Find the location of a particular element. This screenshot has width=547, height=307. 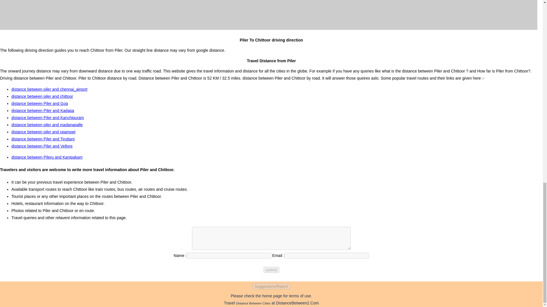

distance between Pileru and Kanipakam is located at coordinates (47, 157).